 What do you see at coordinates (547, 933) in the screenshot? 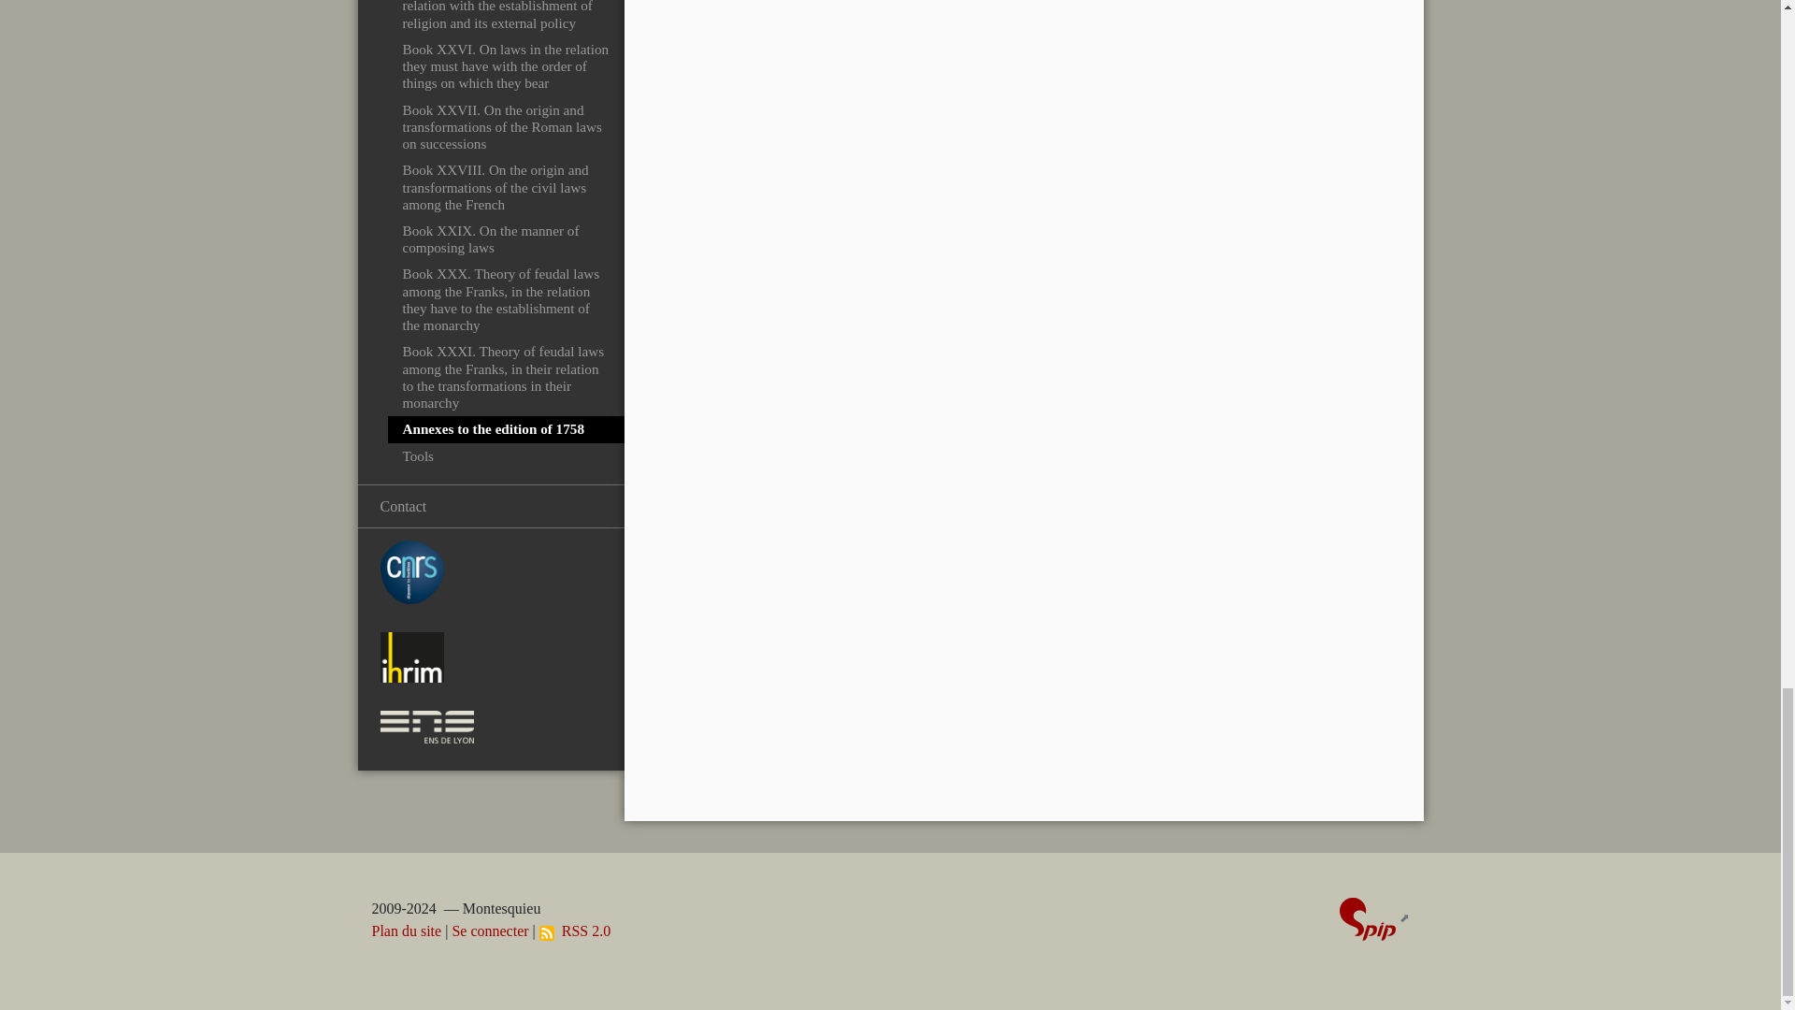
I see `Suivre la vie du site` at bounding box center [547, 933].